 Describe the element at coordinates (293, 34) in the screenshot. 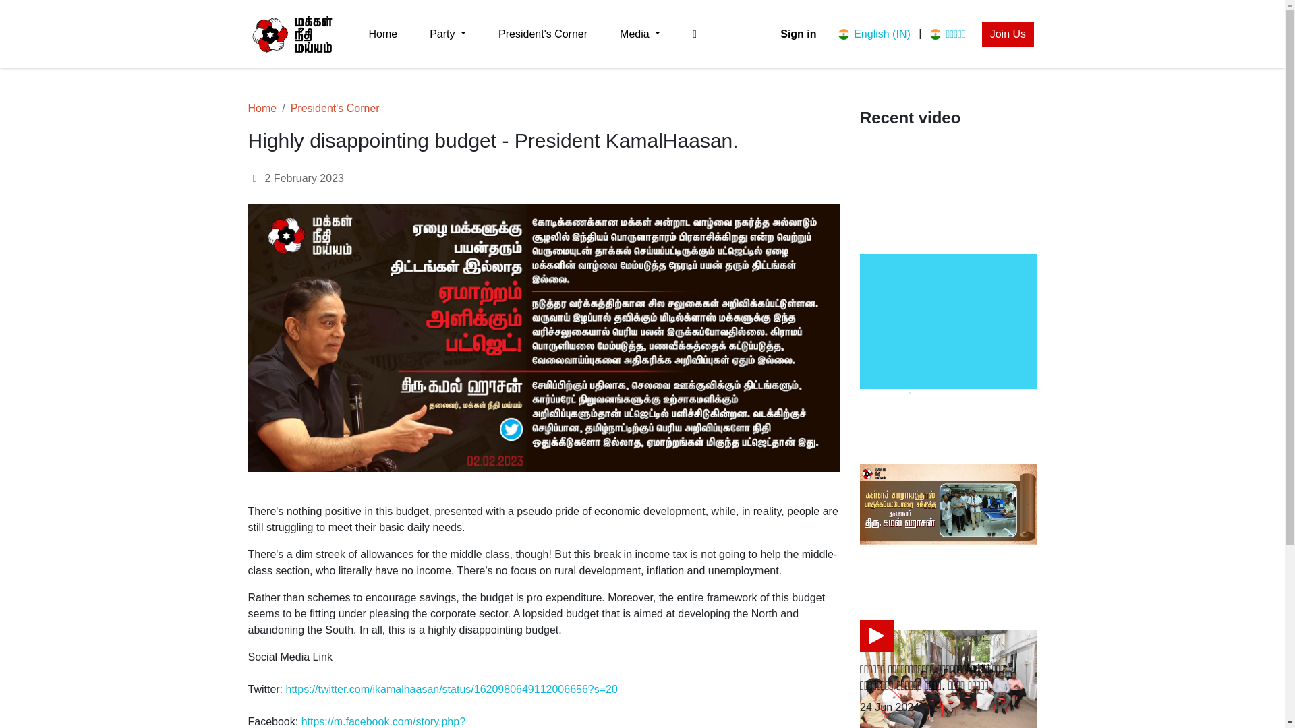

I see `Makkal Needhi Maiam` at that location.